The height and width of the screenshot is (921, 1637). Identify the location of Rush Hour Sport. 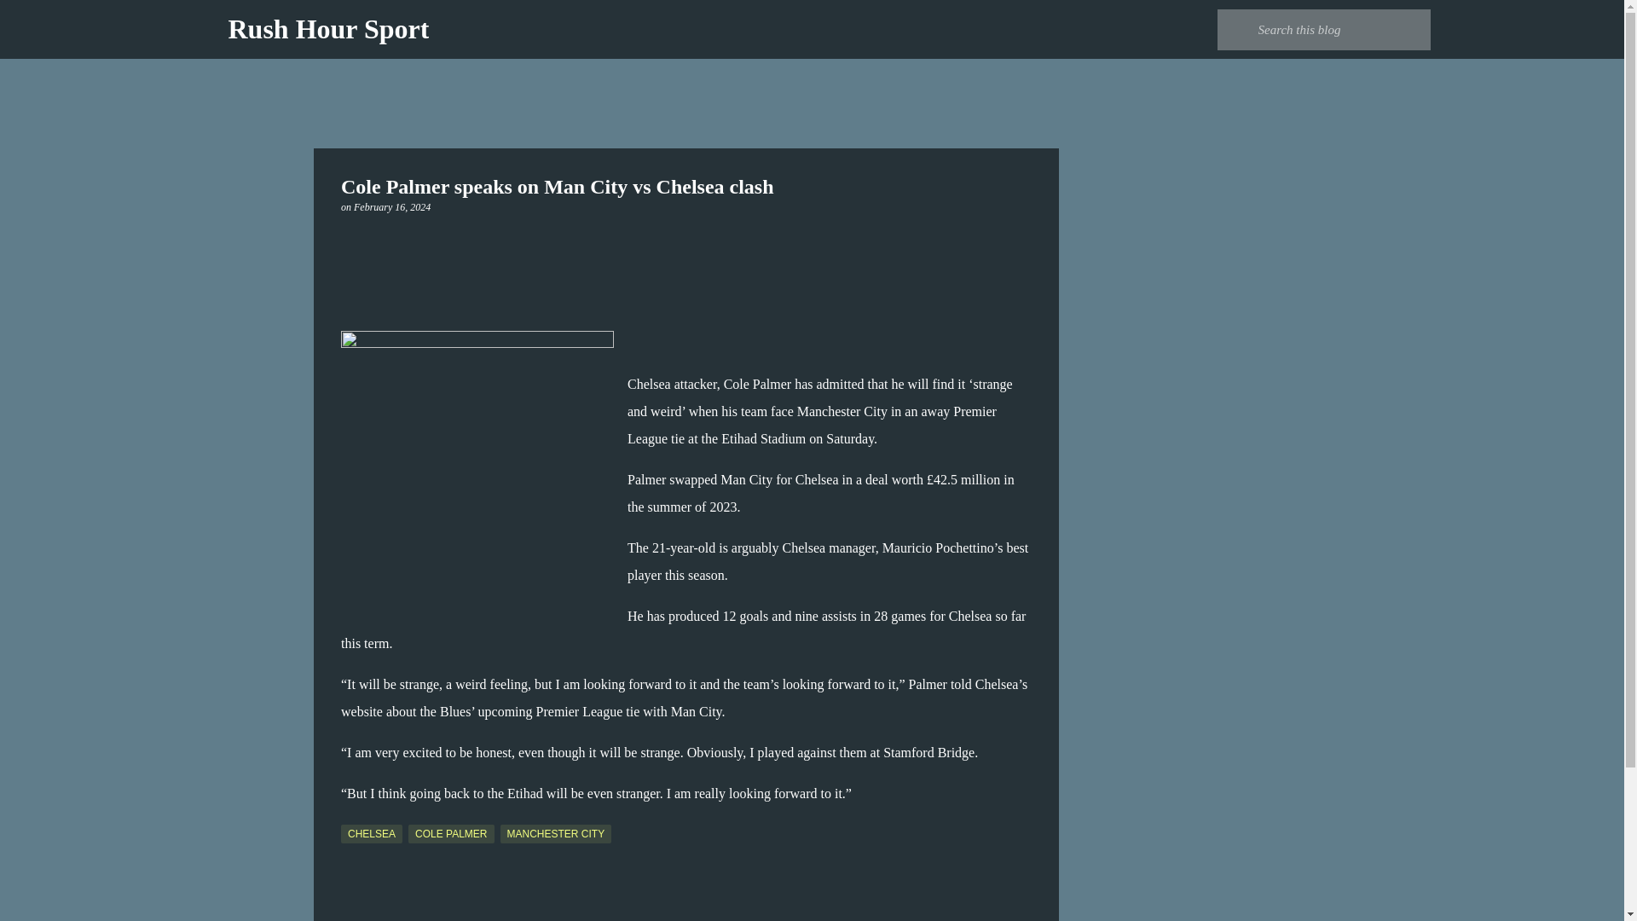
(329, 29).